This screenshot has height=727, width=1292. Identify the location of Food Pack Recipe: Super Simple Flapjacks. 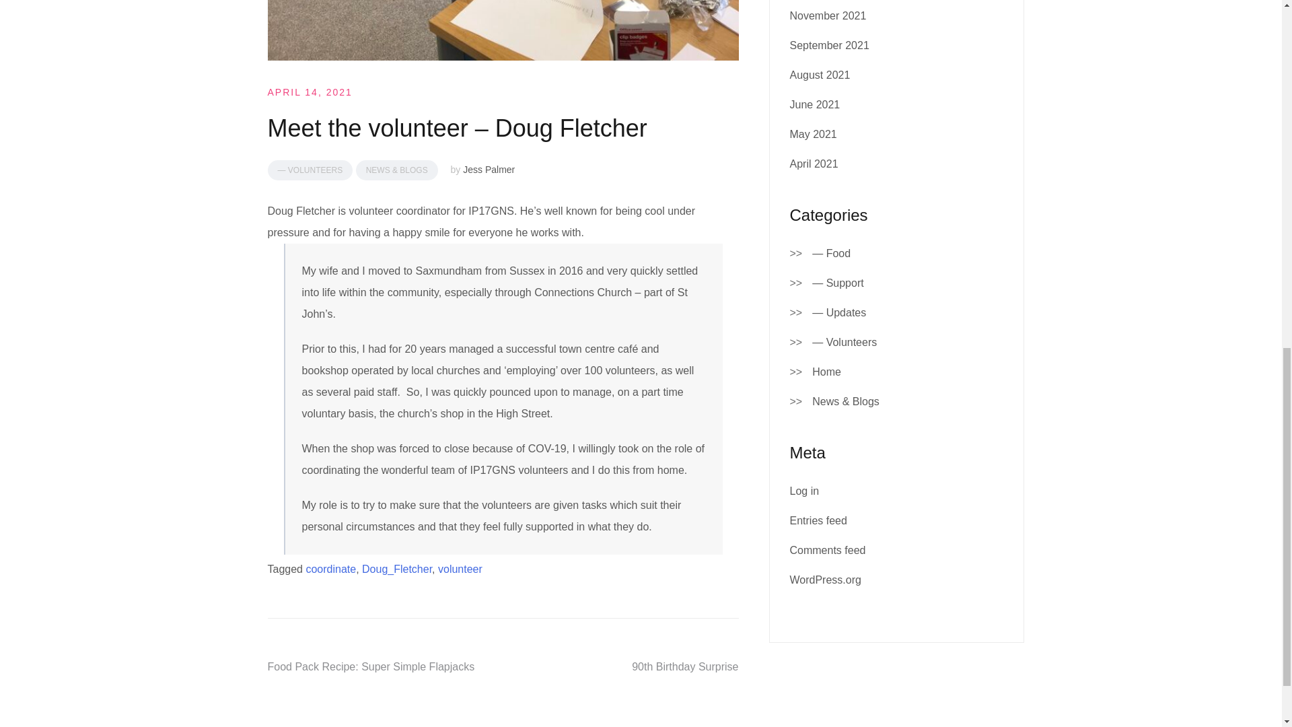
(371, 666).